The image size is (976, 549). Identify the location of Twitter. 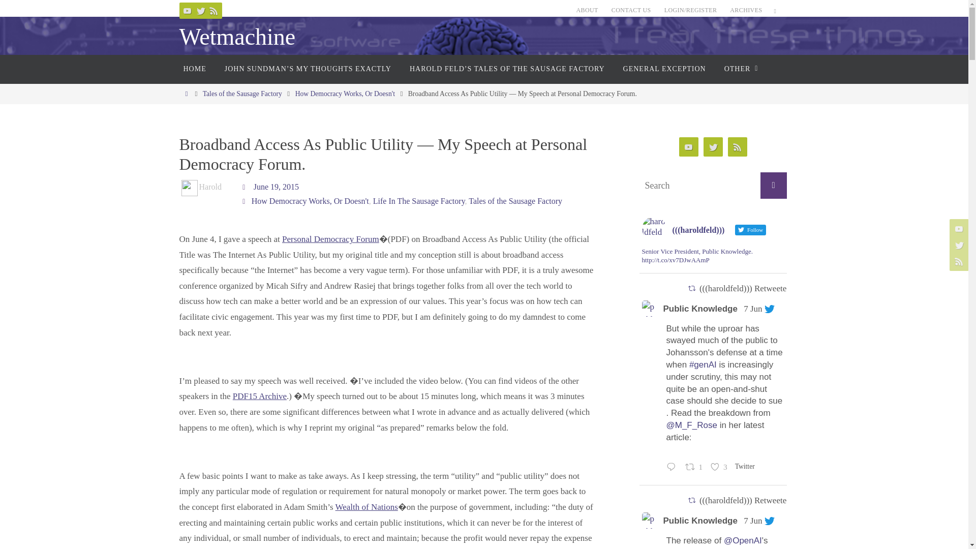
(200, 10).